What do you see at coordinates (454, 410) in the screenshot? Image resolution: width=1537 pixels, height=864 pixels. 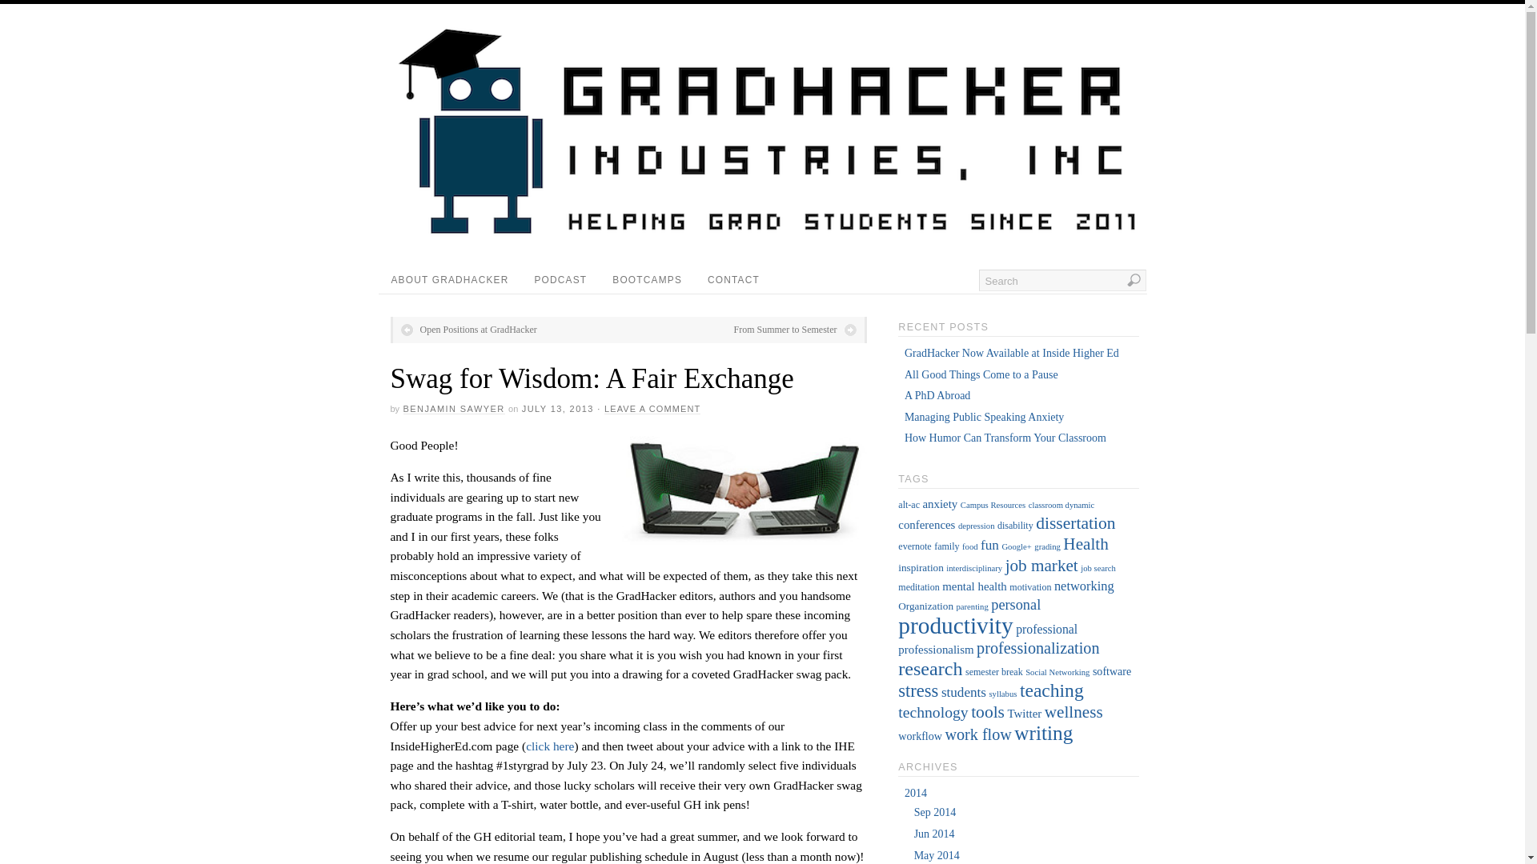 I see `BENJAMIN SAWYER` at bounding box center [454, 410].